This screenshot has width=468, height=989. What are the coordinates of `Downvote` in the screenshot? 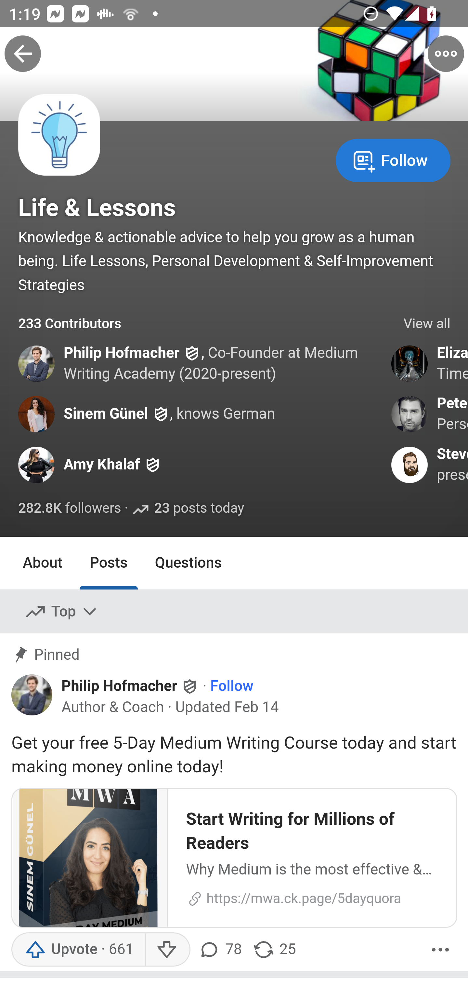 It's located at (168, 950).